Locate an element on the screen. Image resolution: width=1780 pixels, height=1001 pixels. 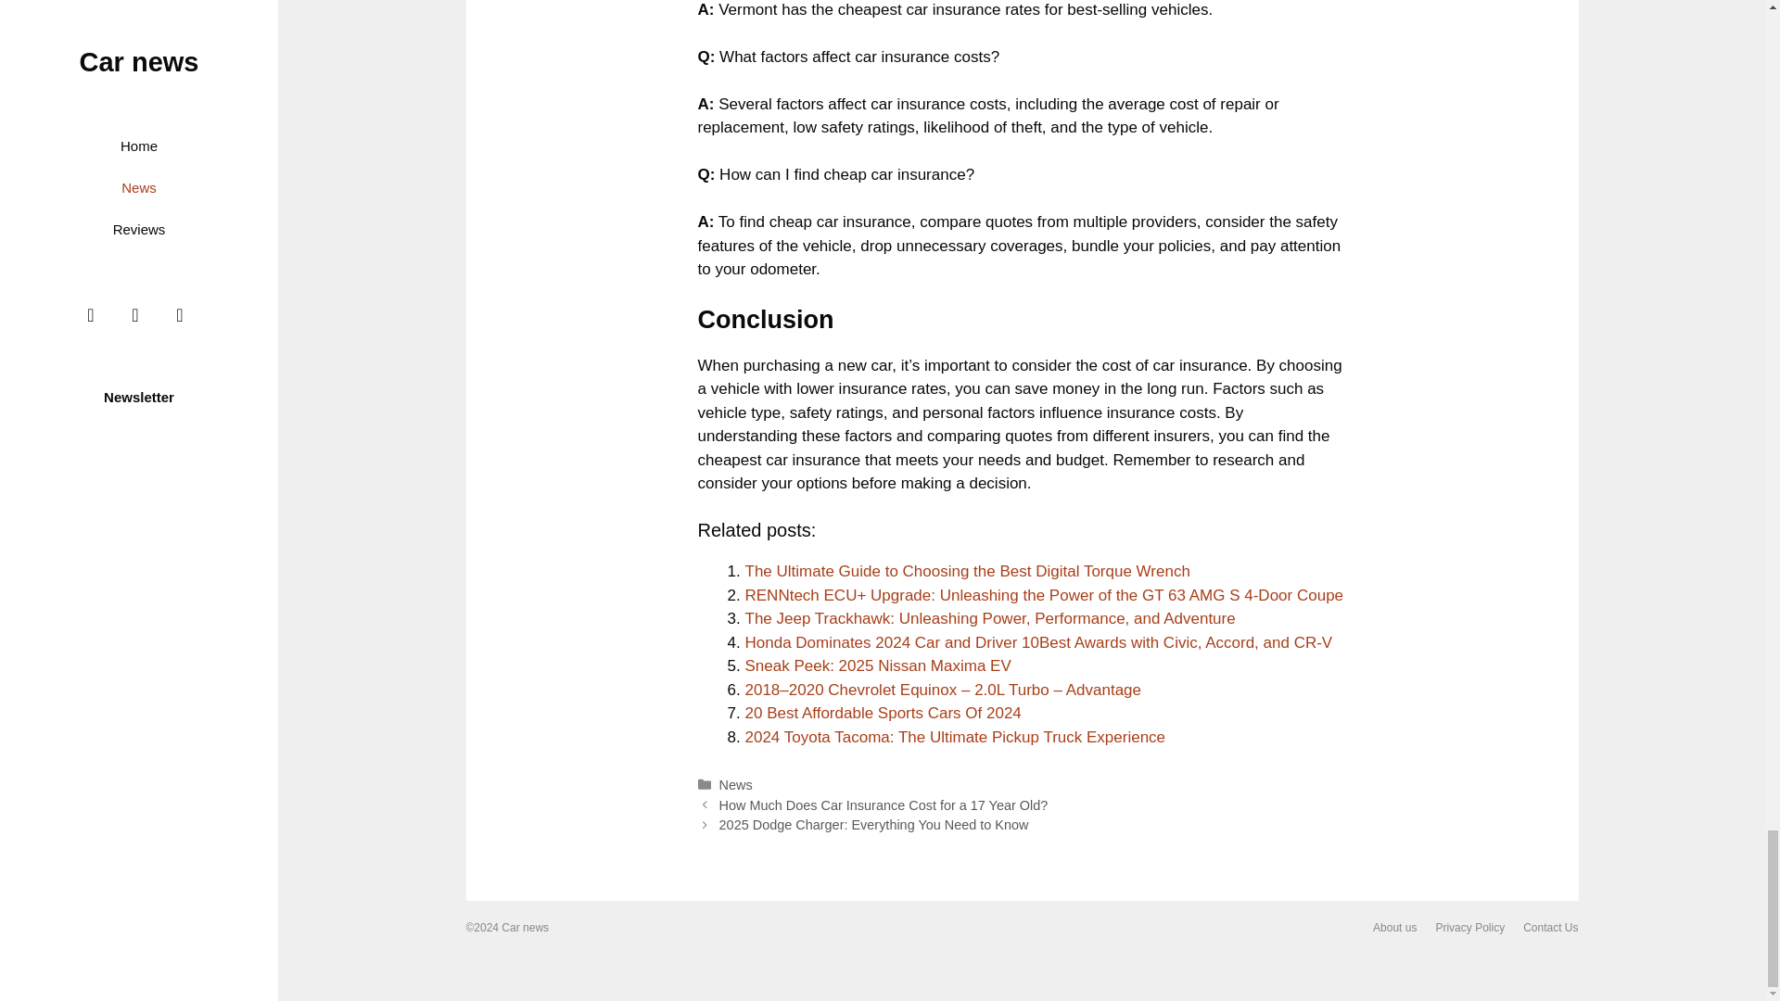
Sneak Peek: 2025 Nissan Maxima EV is located at coordinates (878, 665).